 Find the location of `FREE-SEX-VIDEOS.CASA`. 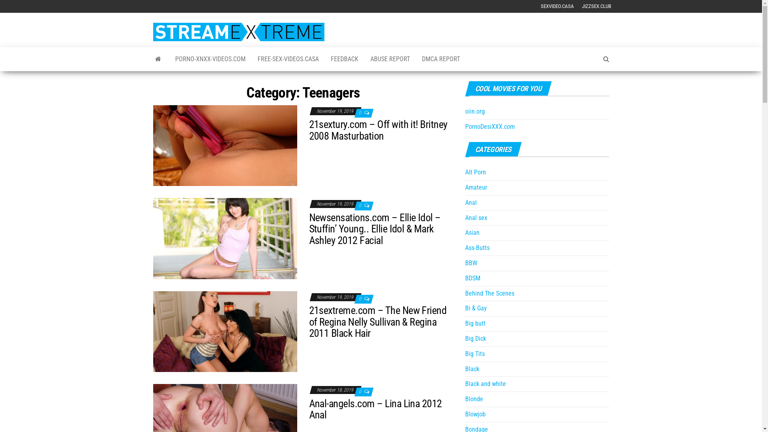

FREE-SEX-VIDEOS.CASA is located at coordinates (288, 59).